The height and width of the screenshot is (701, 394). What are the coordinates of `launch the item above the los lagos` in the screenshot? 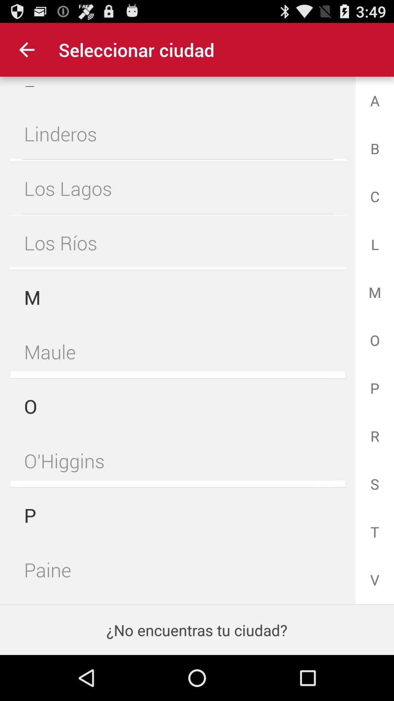 It's located at (178, 134).